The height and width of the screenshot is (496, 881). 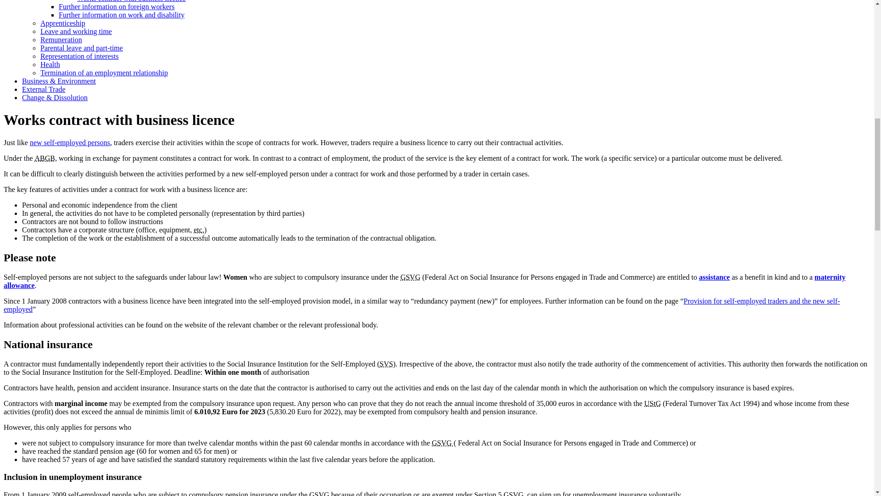 What do you see at coordinates (652, 403) in the screenshot?
I see `Umsatzsteuergesetz` at bounding box center [652, 403].